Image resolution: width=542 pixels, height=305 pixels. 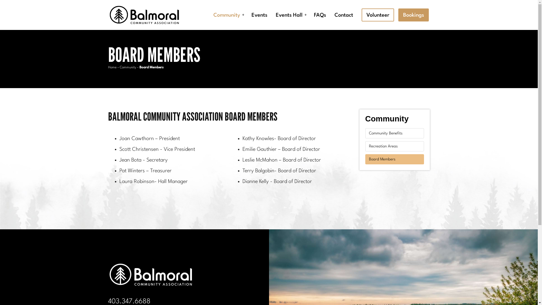 What do you see at coordinates (414, 15) in the screenshot?
I see `Bookings` at bounding box center [414, 15].